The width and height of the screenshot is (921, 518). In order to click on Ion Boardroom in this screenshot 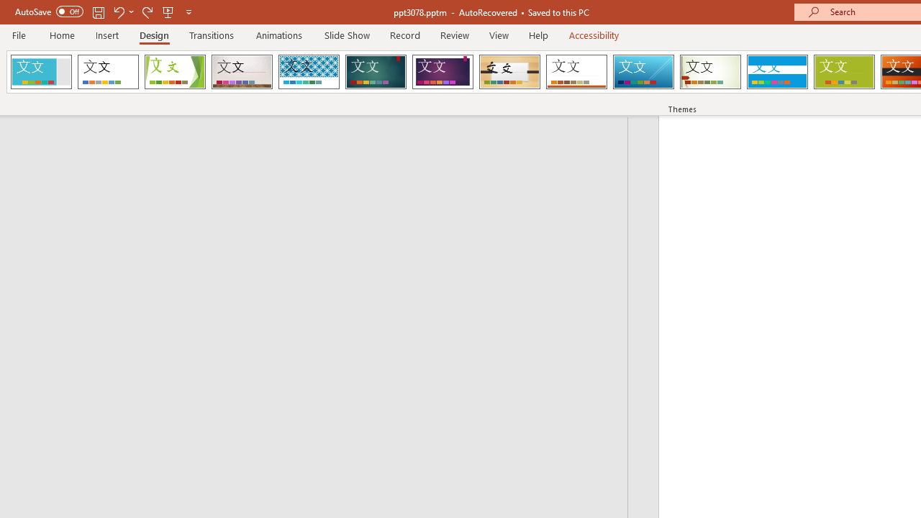, I will do `click(443, 72)`.